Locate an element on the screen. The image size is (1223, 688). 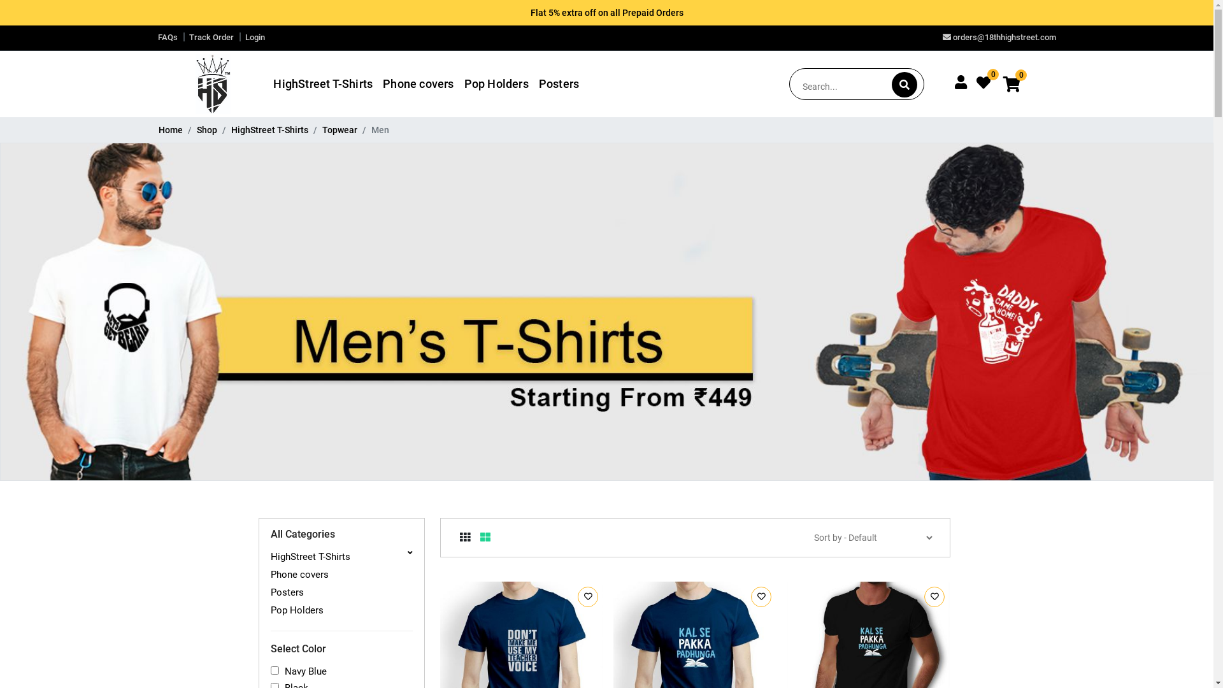
Topwear is located at coordinates (340, 130).